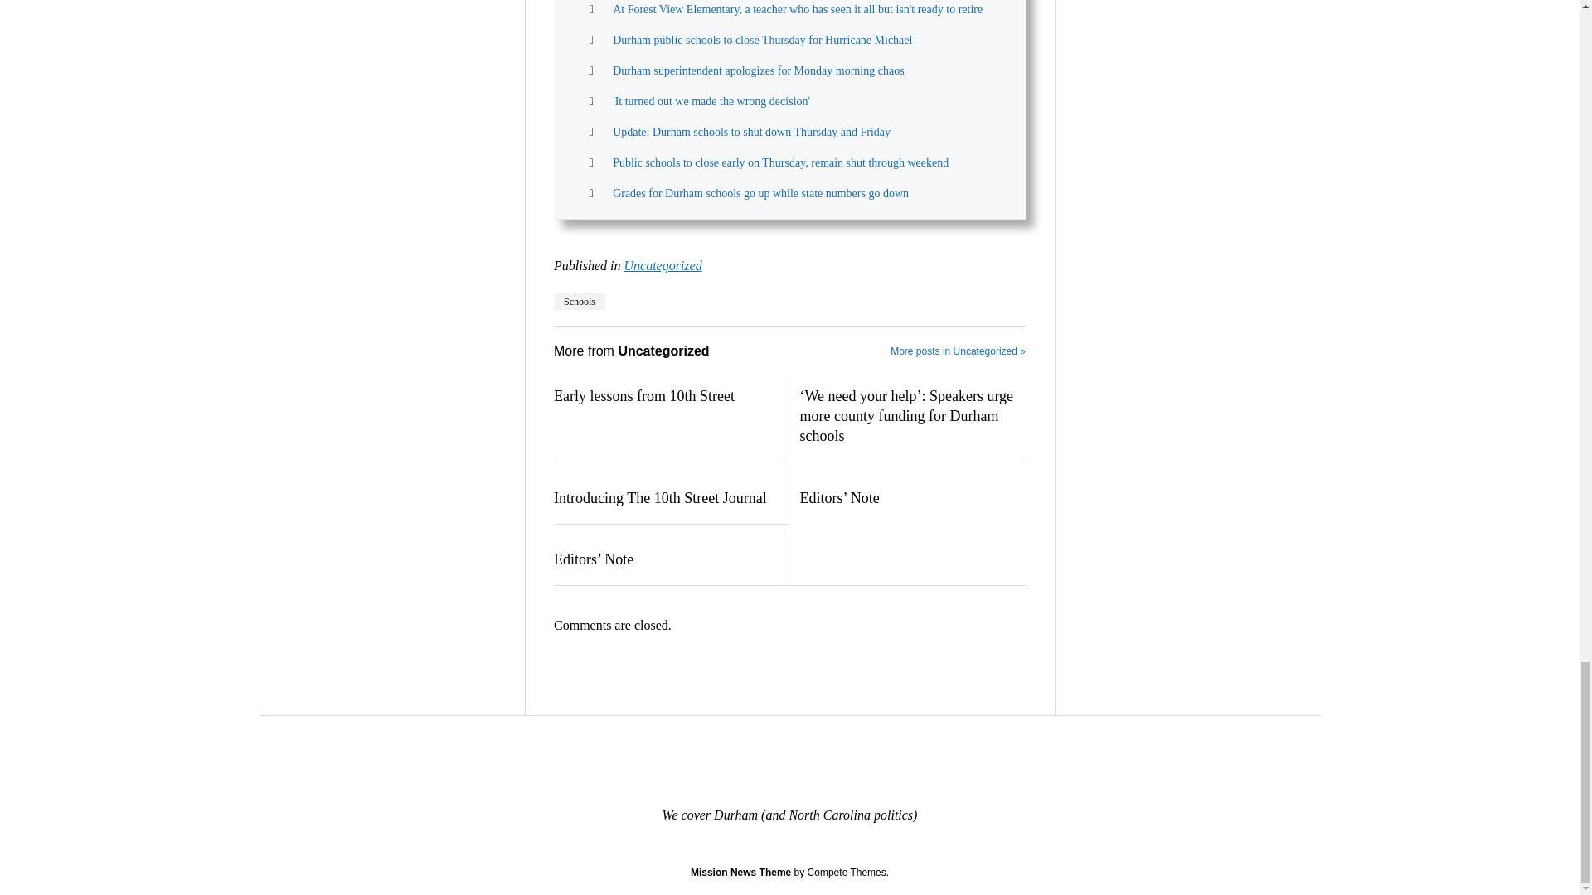 The image size is (1592, 895). What do you see at coordinates (751, 133) in the screenshot?
I see `Update: Durham schools to shut down Thursday and Friday` at bounding box center [751, 133].